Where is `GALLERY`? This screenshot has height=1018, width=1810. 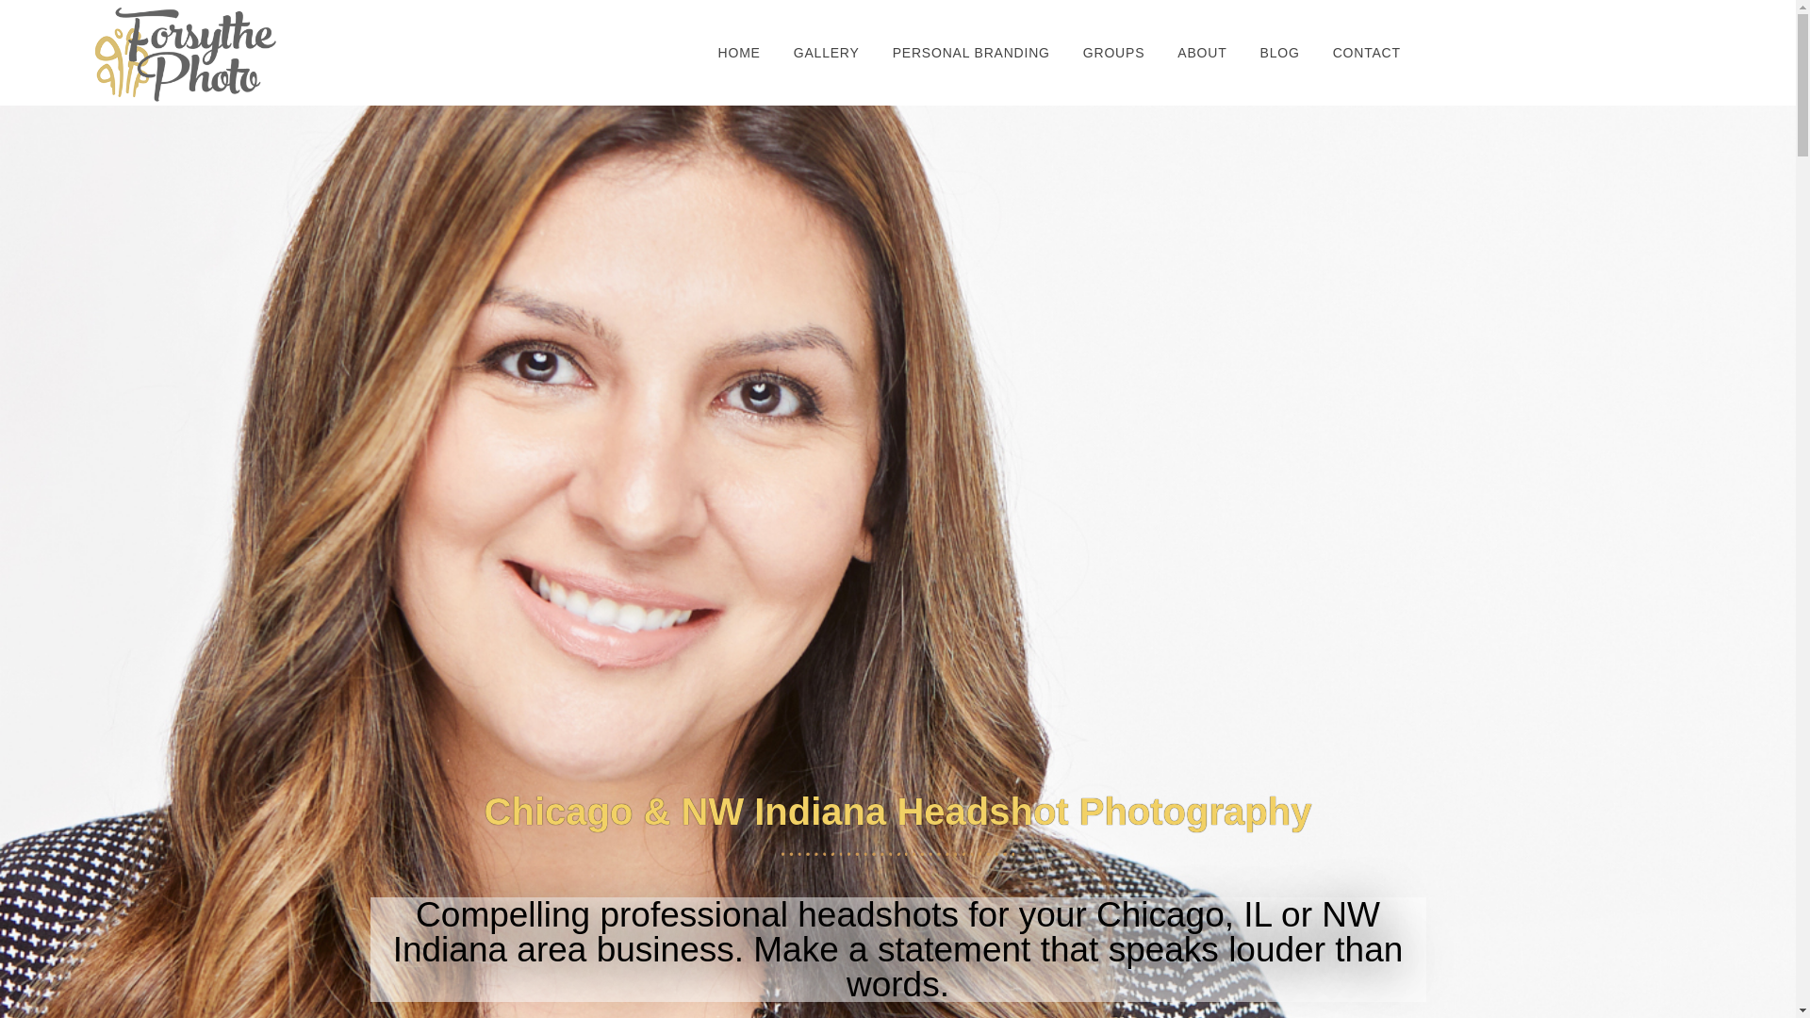 GALLERY is located at coordinates (827, 53).